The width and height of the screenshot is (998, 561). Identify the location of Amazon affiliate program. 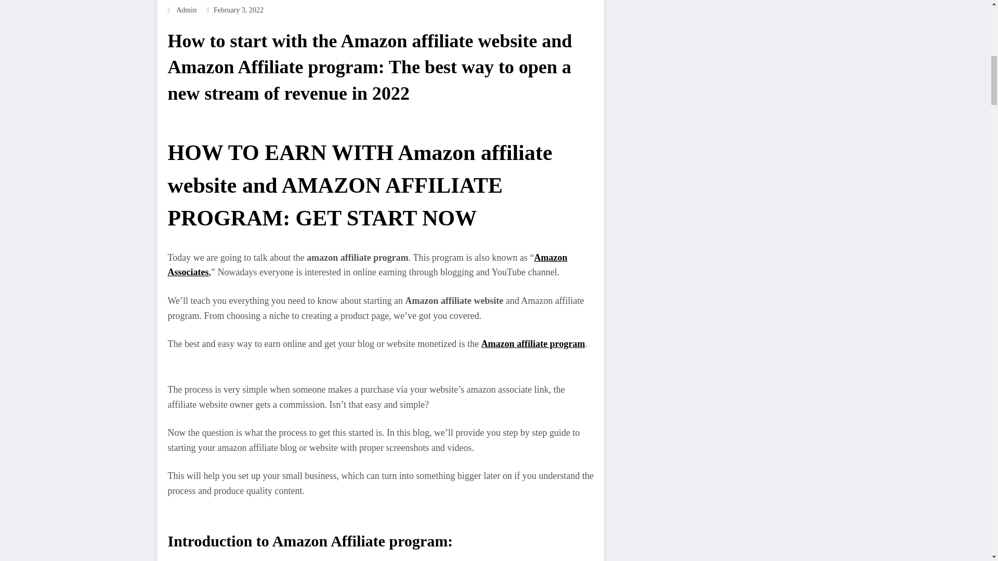
(533, 344).